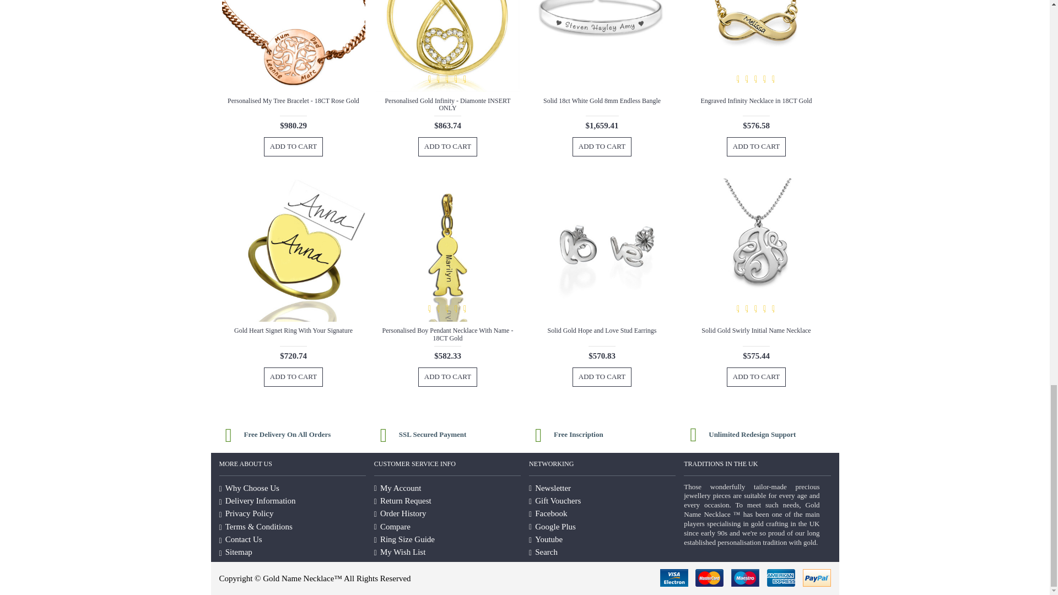 The width and height of the screenshot is (1058, 595). What do you see at coordinates (293, 46) in the screenshot?
I see `Personalised My Tree Bracelet - 18CT Rose Gold` at bounding box center [293, 46].